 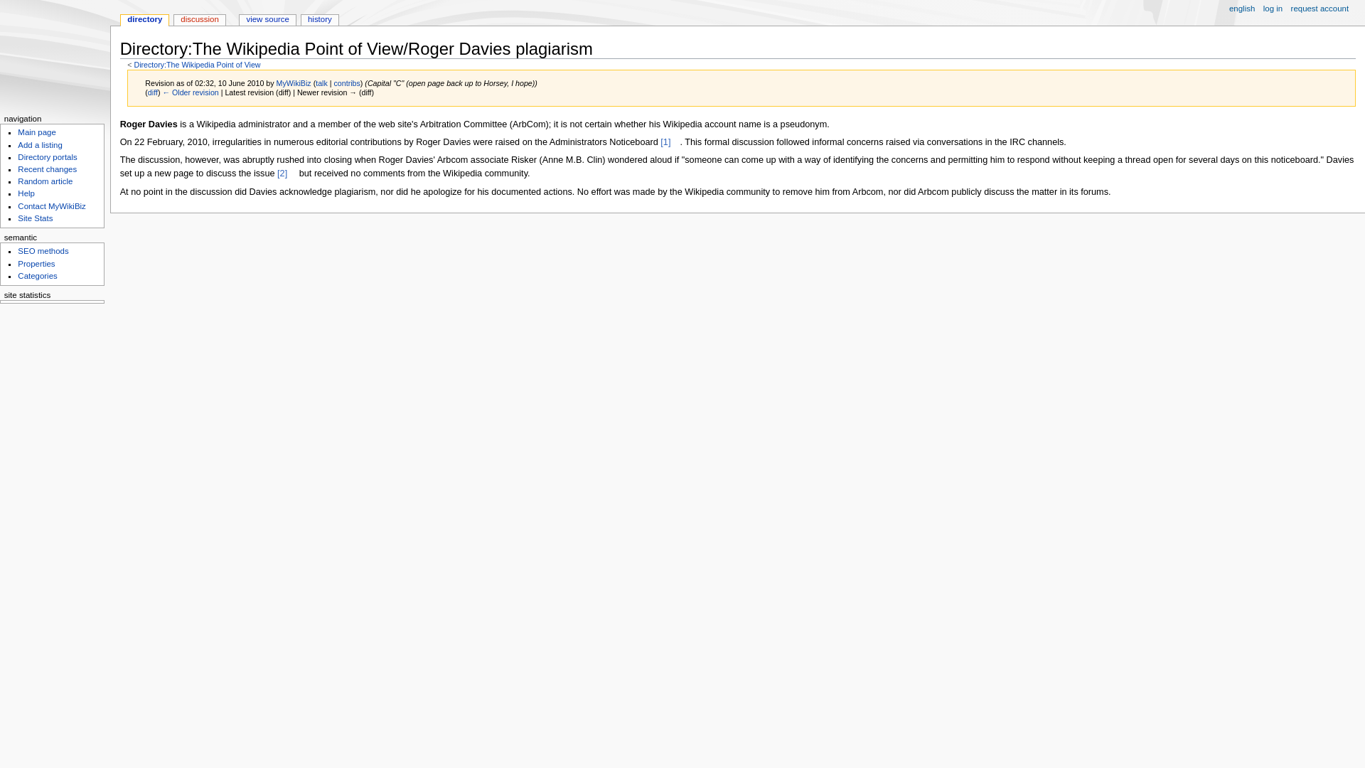 What do you see at coordinates (321, 83) in the screenshot?
I see `talk` at bounding box center [321, 83].